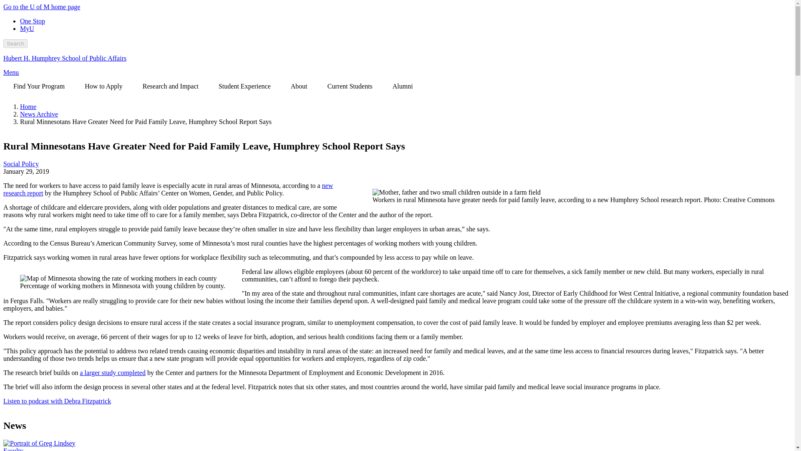 The image size is (801, 451). What do you see at coordinates (65, 58) in the screenshot?
I see `Hubert H. Humphrey School of Public Affairs` at bounding box center [65, 58].